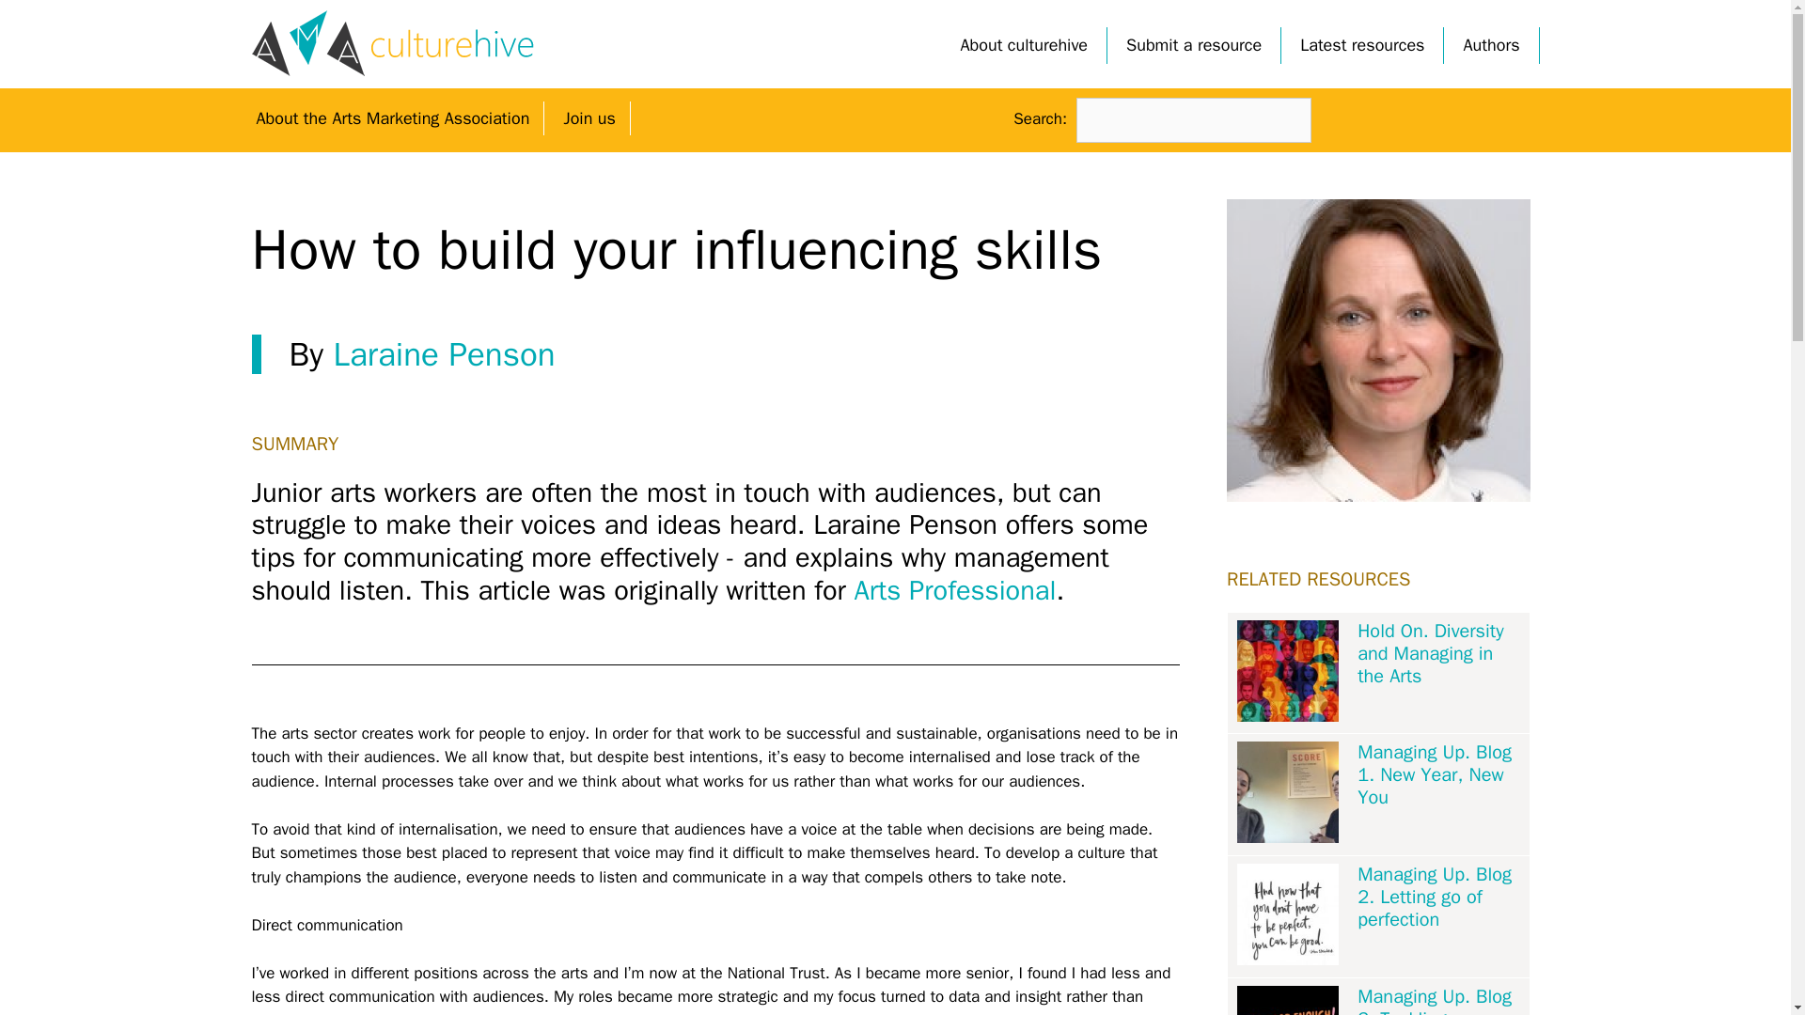 The image size is (1805, 1015). Describe the element at coordinates (1025, 45) in the screenshot. I see `About culturehive` at that location.